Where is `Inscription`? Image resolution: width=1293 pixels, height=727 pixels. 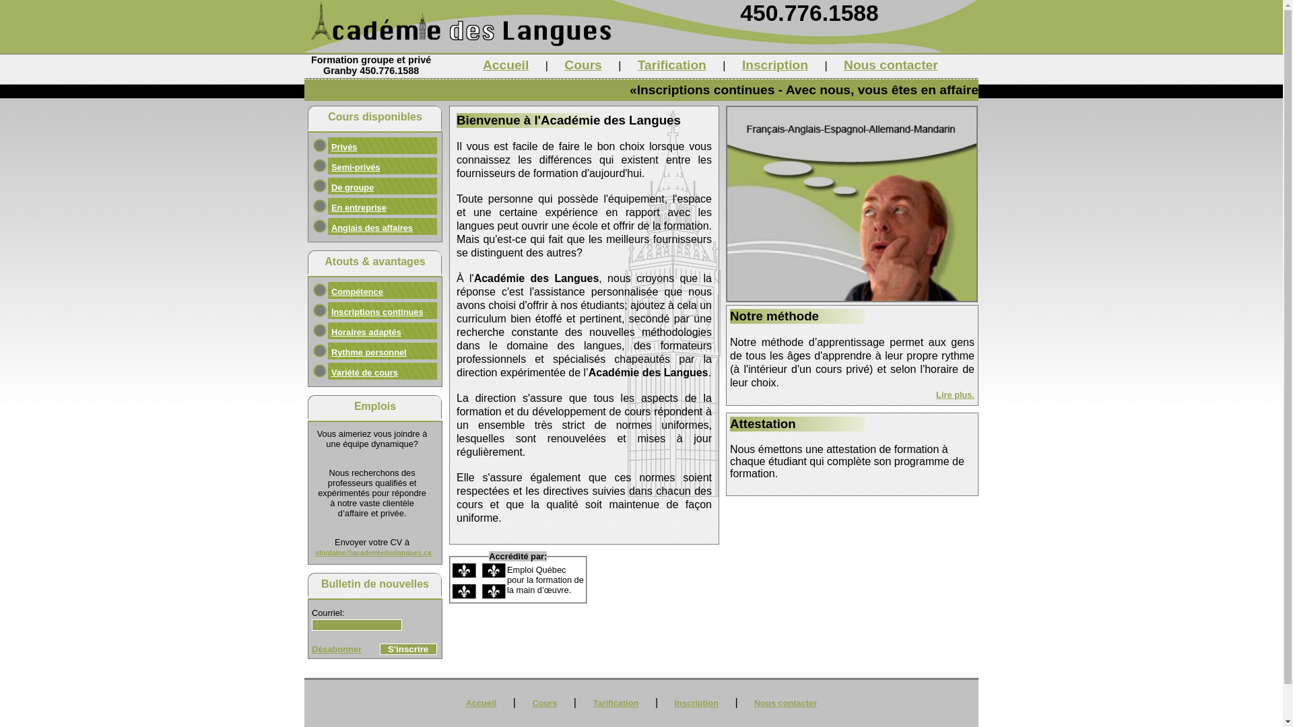 Inscription is located at coordinates (696, 703).